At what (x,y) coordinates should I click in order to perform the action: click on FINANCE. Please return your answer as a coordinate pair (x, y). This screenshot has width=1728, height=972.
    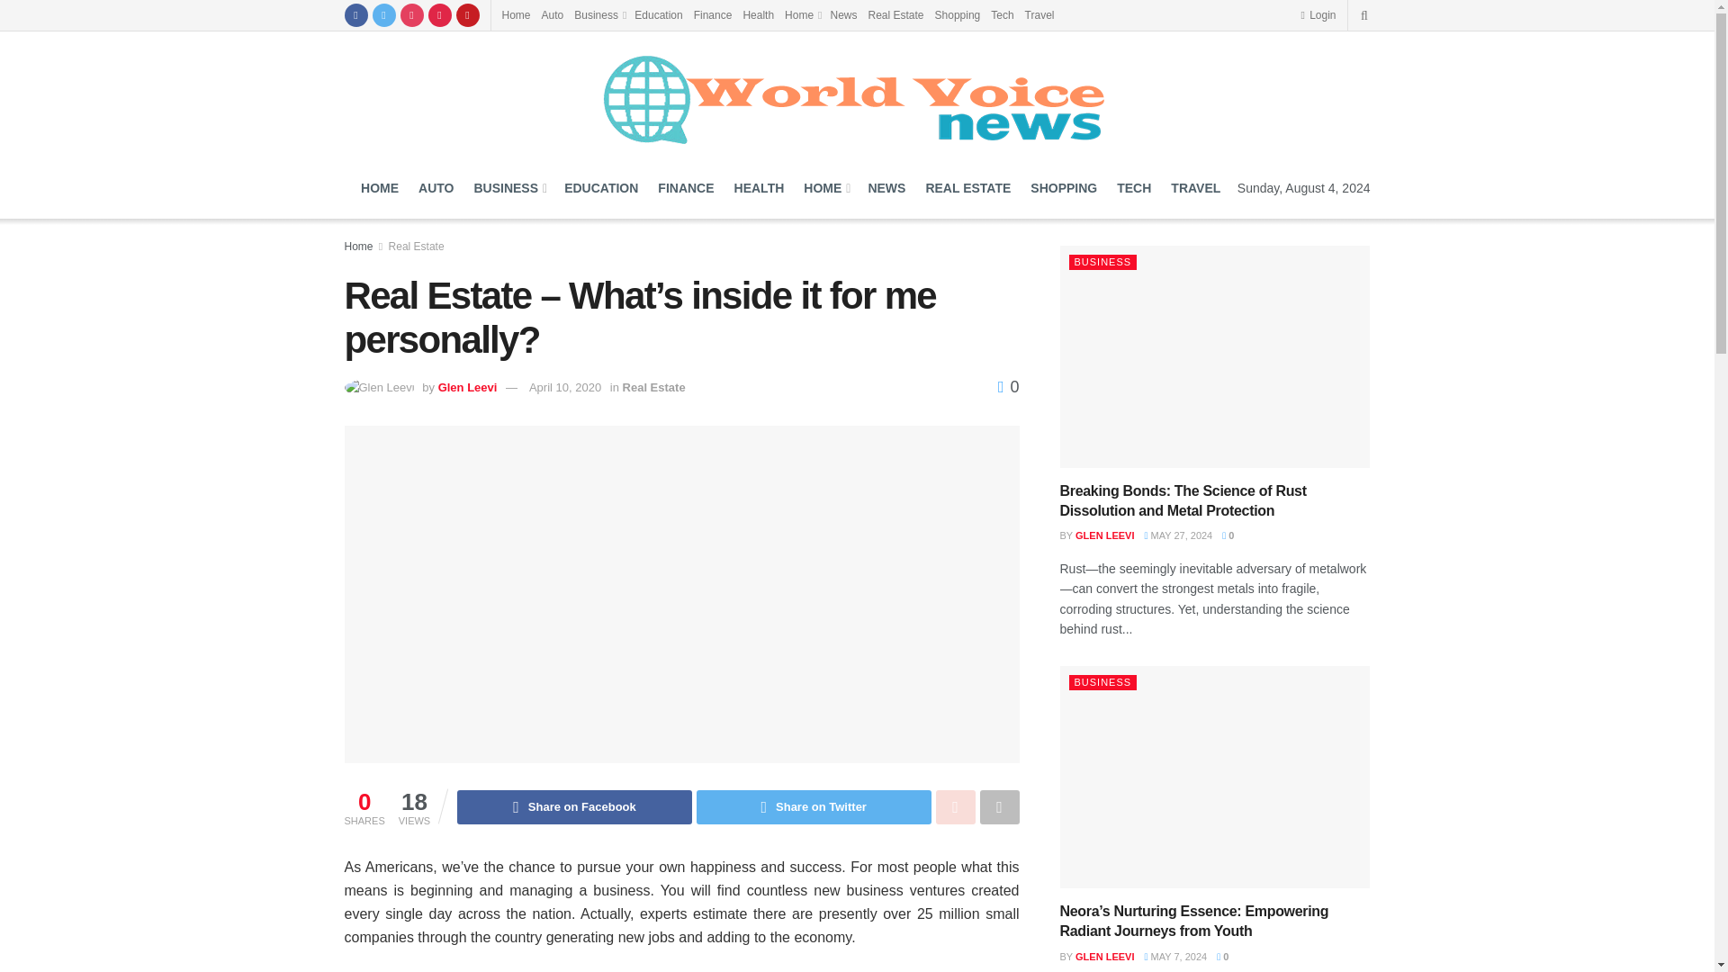
    Looking at the image, I should click on (686, 187).